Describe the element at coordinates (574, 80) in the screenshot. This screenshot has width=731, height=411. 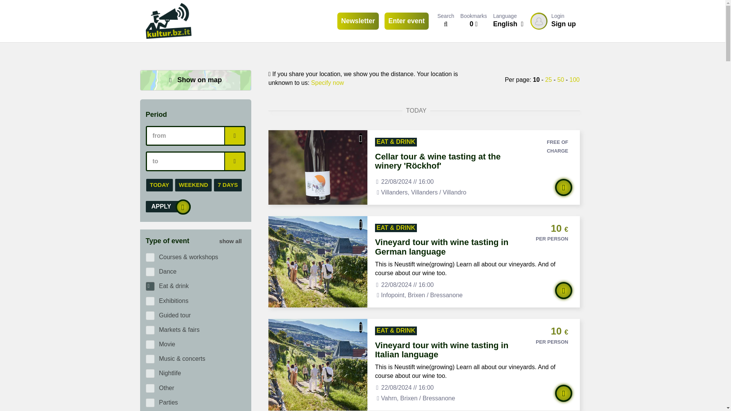
I see `show all` at that location.